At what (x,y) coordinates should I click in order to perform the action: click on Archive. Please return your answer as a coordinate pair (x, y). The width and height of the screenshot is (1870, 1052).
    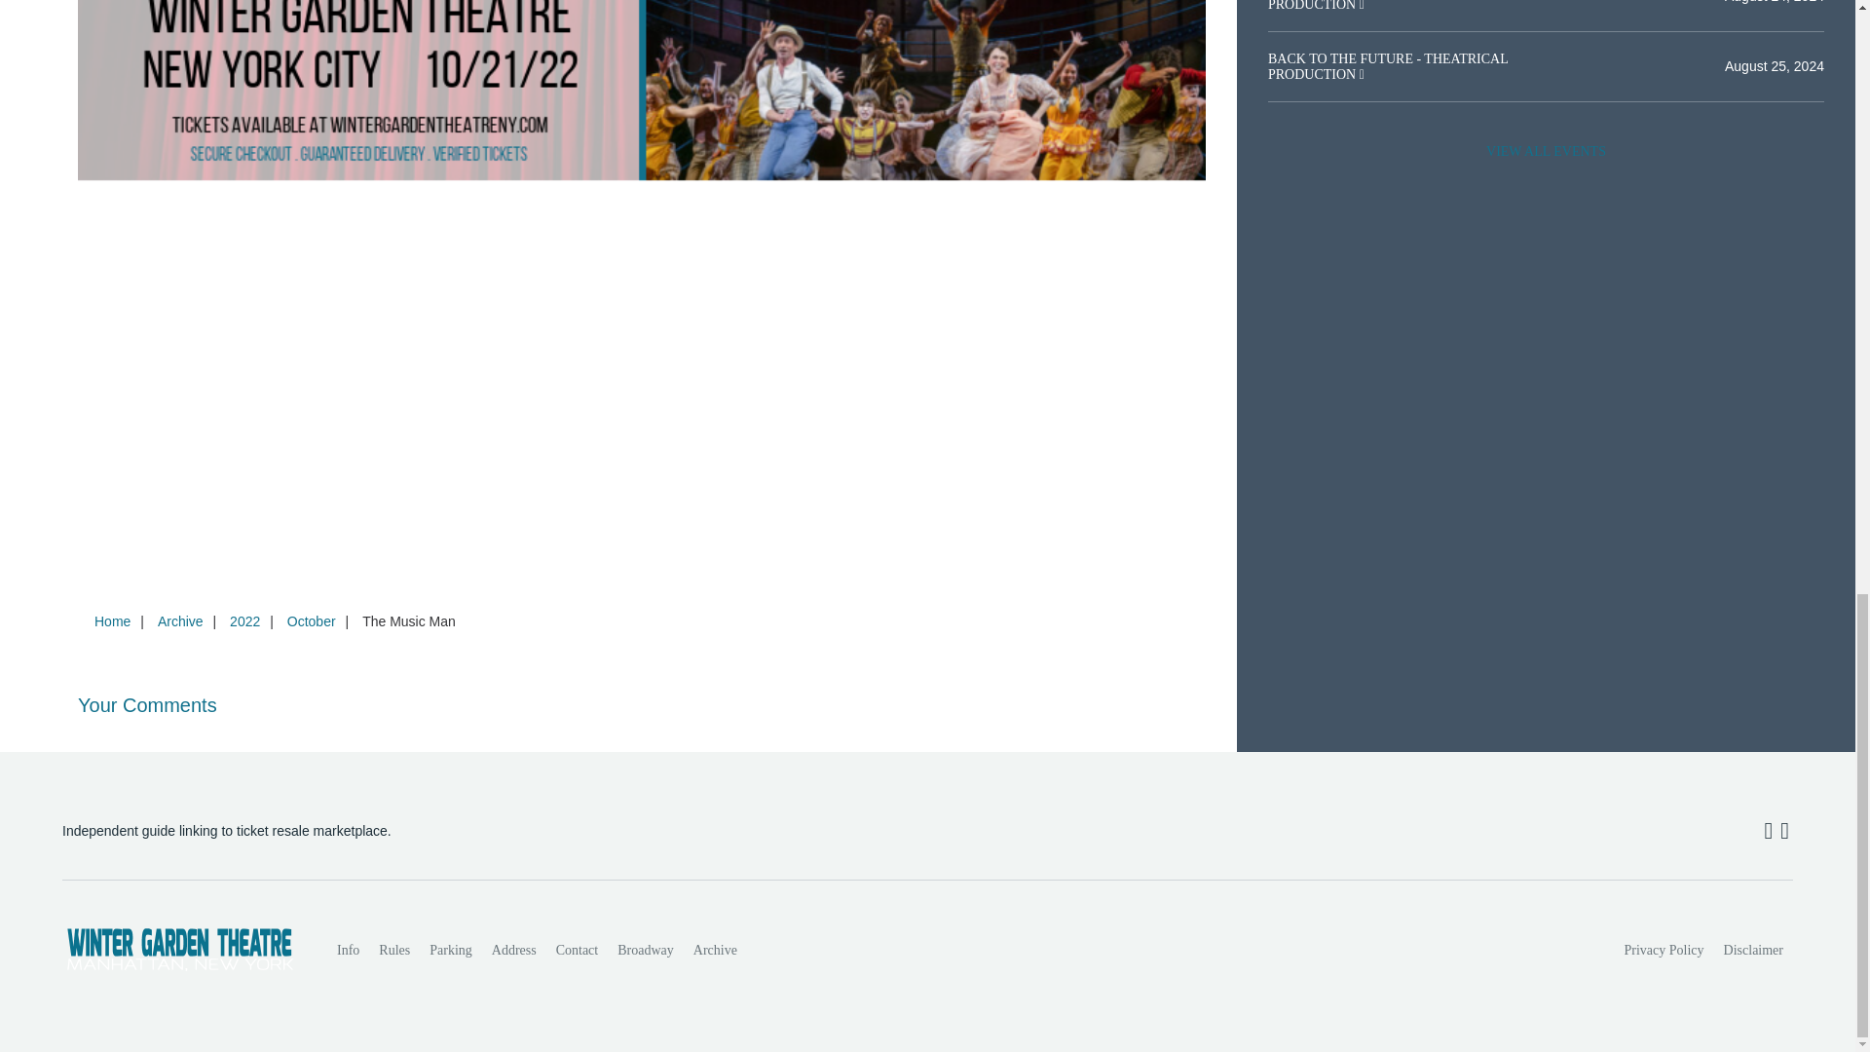
    Looking at the image, I should click on (715, 950).